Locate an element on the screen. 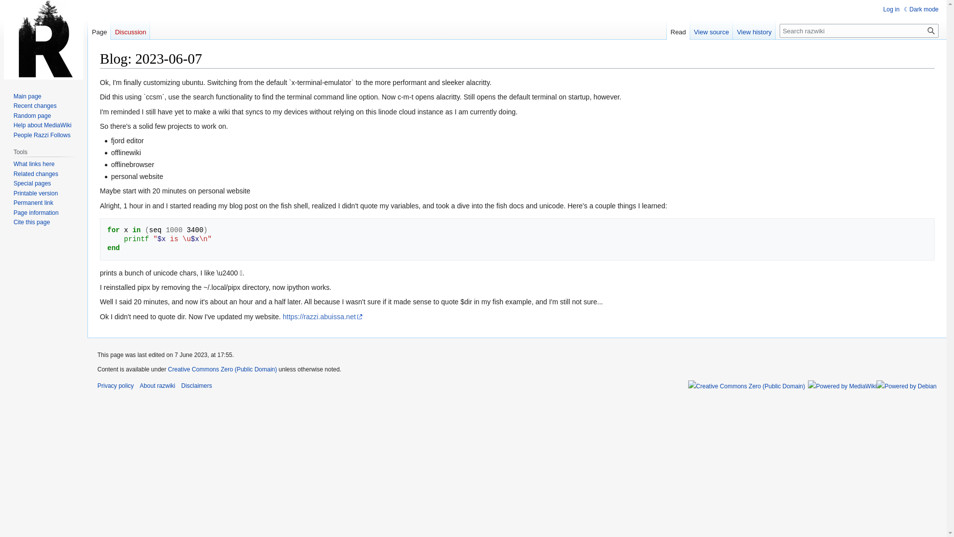 This screenshot has height=537, width=954. Search is located at coordinates (931, 30).